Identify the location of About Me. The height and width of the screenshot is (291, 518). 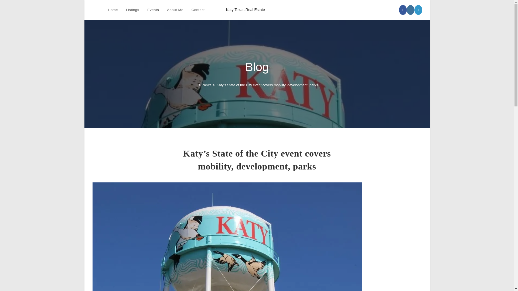
(175, 10).